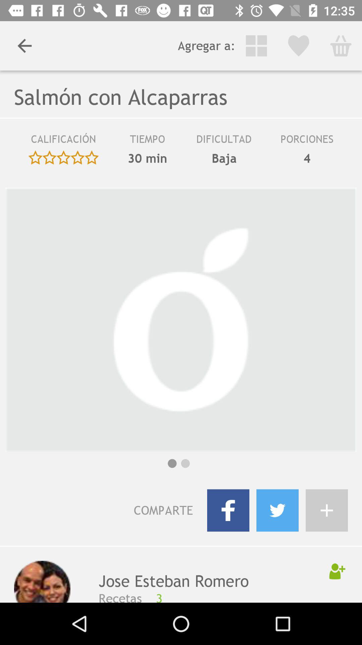  What do you see at coordinates (327, 510) in the screenshot?
I see `add an item` at bounding box center [327, 510].